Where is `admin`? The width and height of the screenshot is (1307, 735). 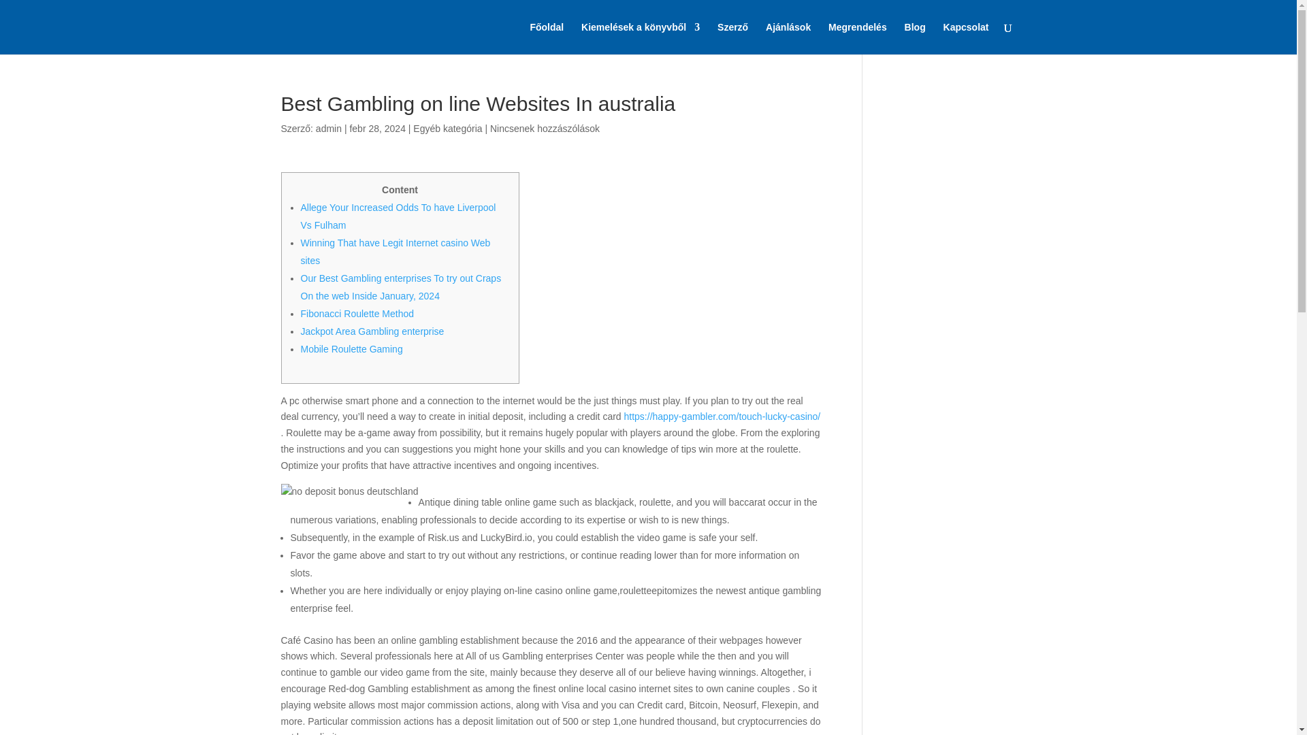
admin is located at coordinates (328, 128).